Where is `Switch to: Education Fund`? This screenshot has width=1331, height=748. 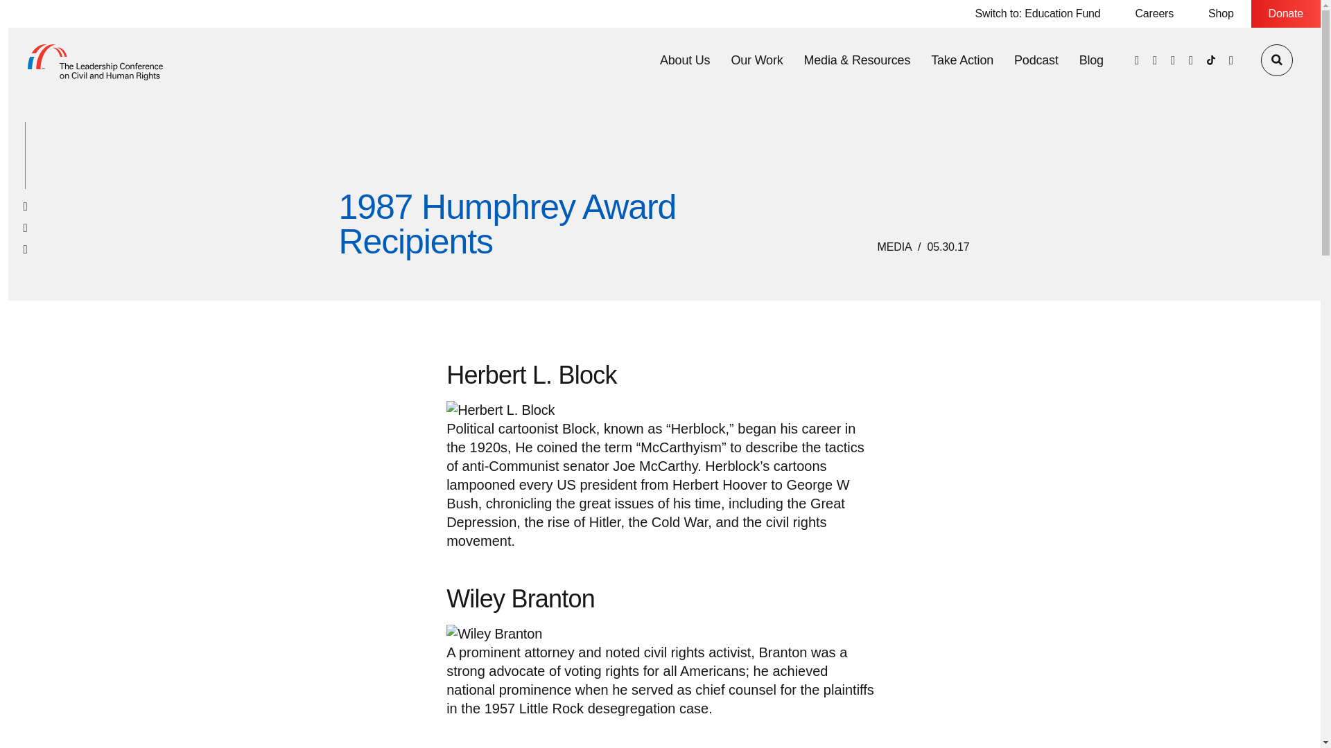 Switch to: Education Fund is located at coordinates (1038, 14).